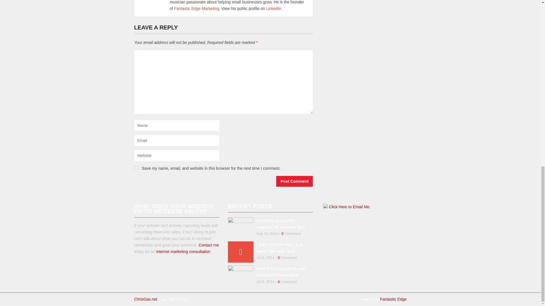 The height and width of the screenshot is (306, 545). What do you see at coordinates (196, 8) in the screenshot?
I see `Fantastic Edge Marketing` at bounding box center [196, 8].